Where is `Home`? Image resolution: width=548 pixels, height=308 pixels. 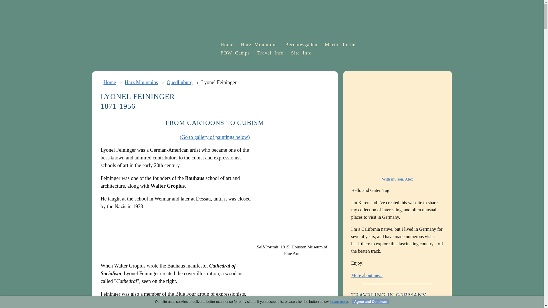 Home is located at coordinates (226, 44).